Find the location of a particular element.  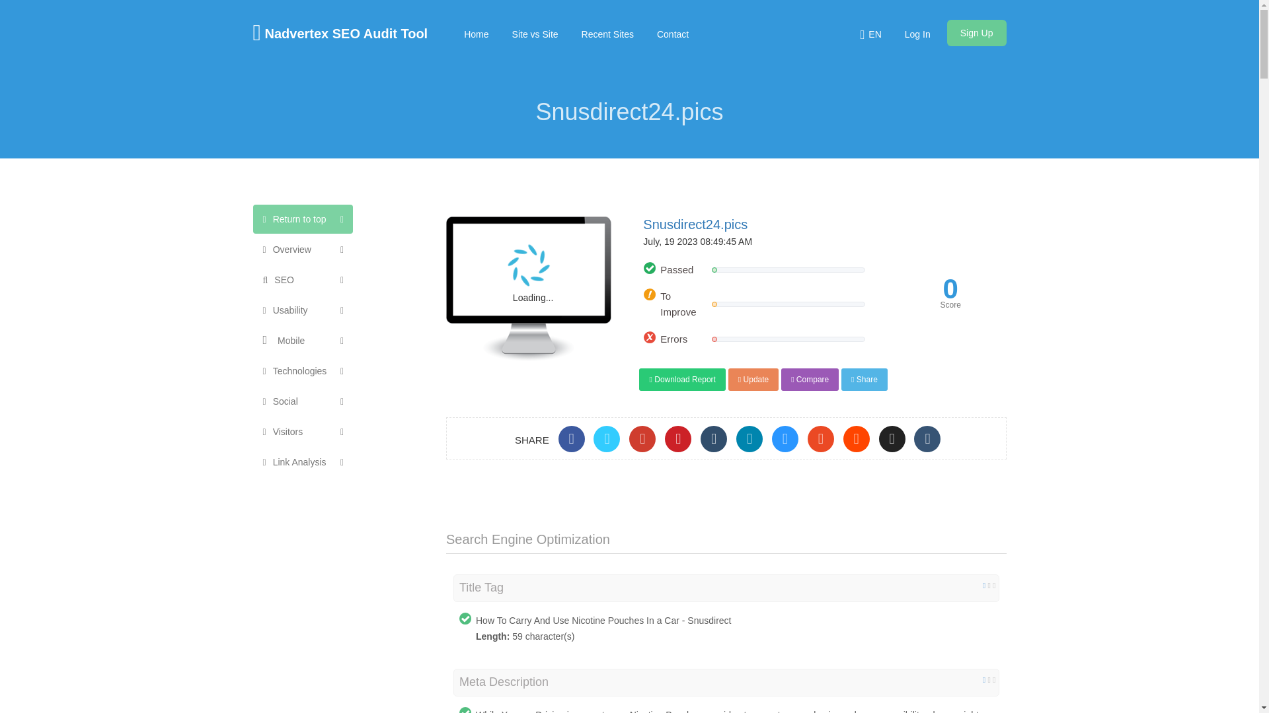

Sign Up is located at coordinates (976, 33).